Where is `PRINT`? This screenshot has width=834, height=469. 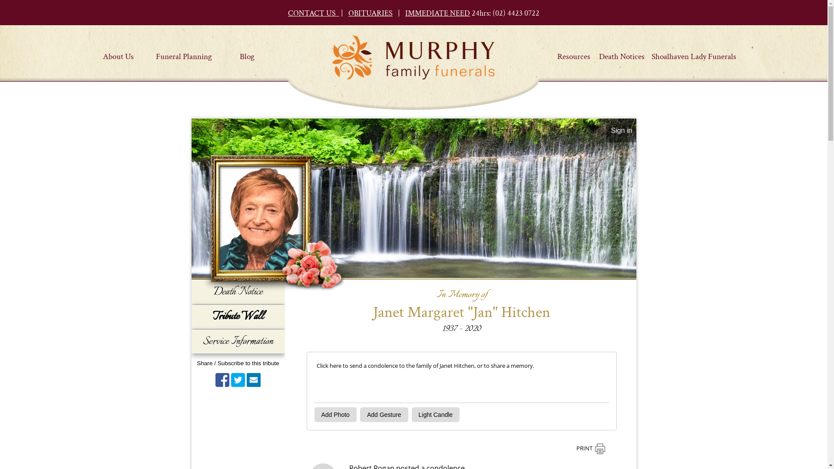 PRINT is located at coordinates (591, 449).